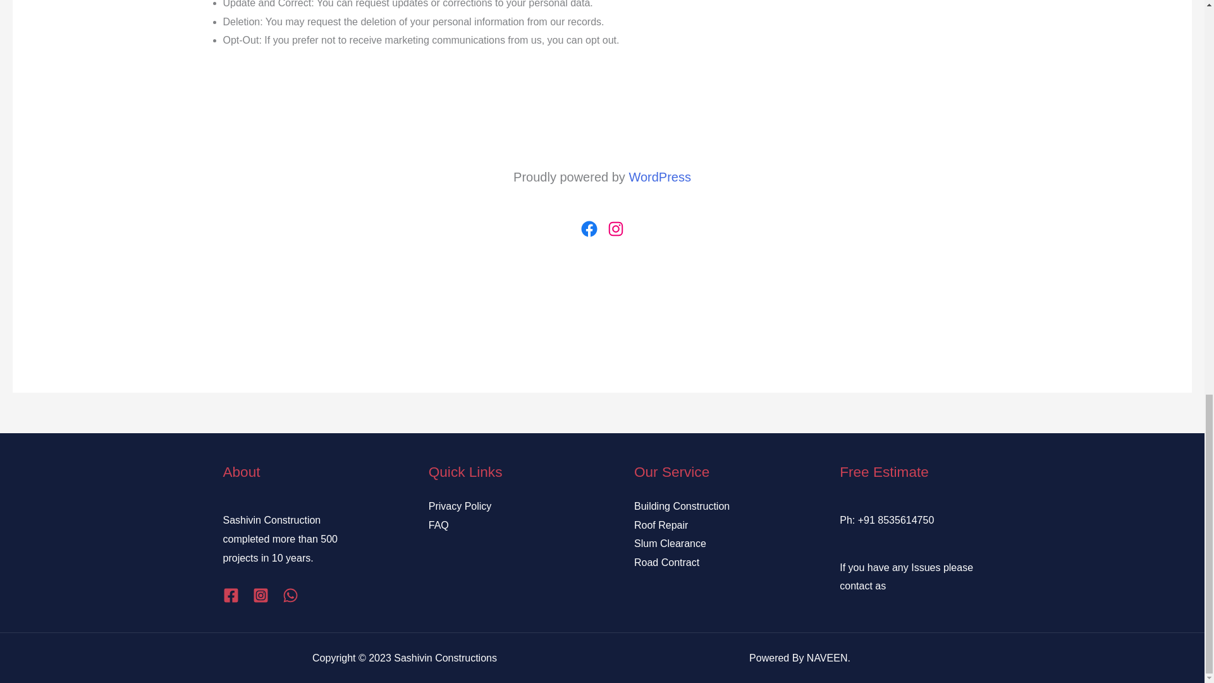 Image resolution: width=1214 pixels, height=683 pixels. Describe the element at coordinates (666, 562) in the screenshot. I see `Road Contract` at that location.